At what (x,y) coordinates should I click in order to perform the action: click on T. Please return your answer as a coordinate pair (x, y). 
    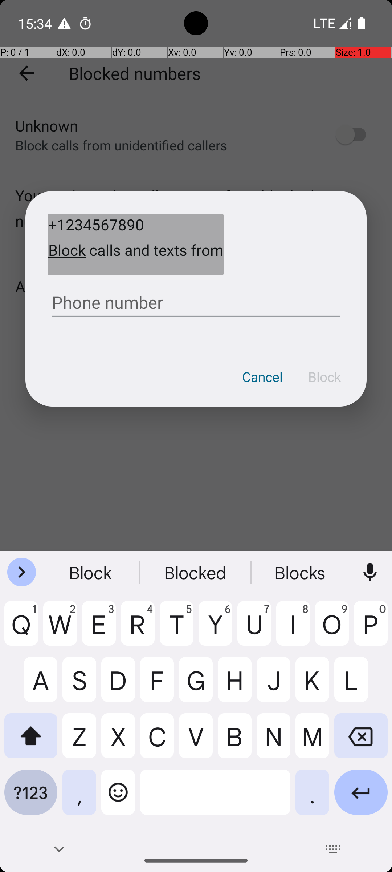
    Looking at the image, I should click on (176, 629).